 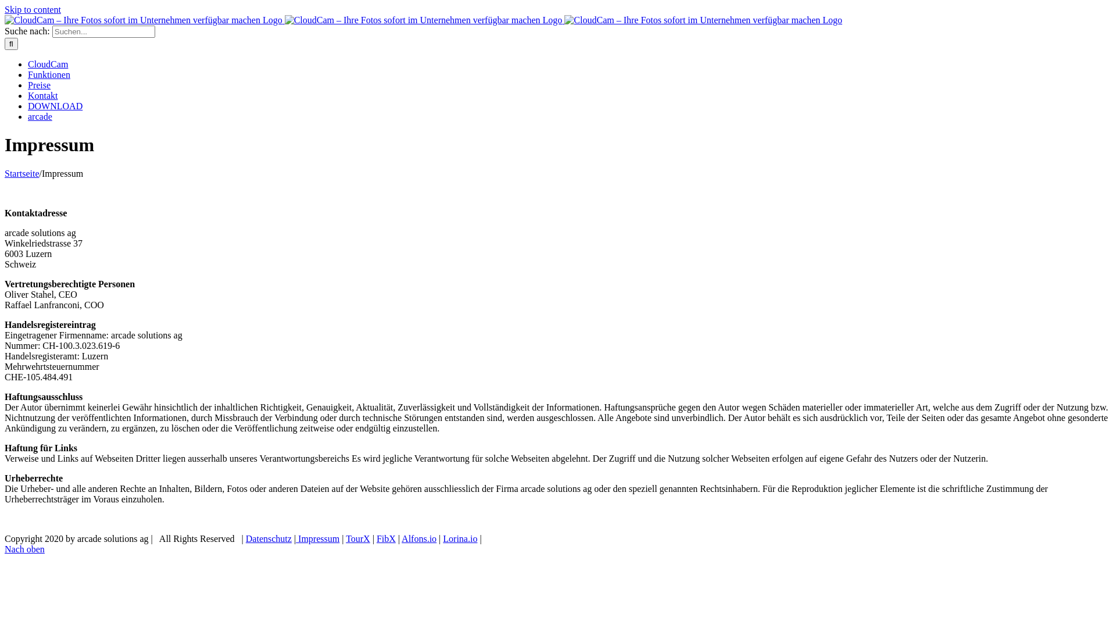 What do you see at coordinates (49, 74) in the screenshot?
I see `Funktionen` at bounding box center [49, 74].